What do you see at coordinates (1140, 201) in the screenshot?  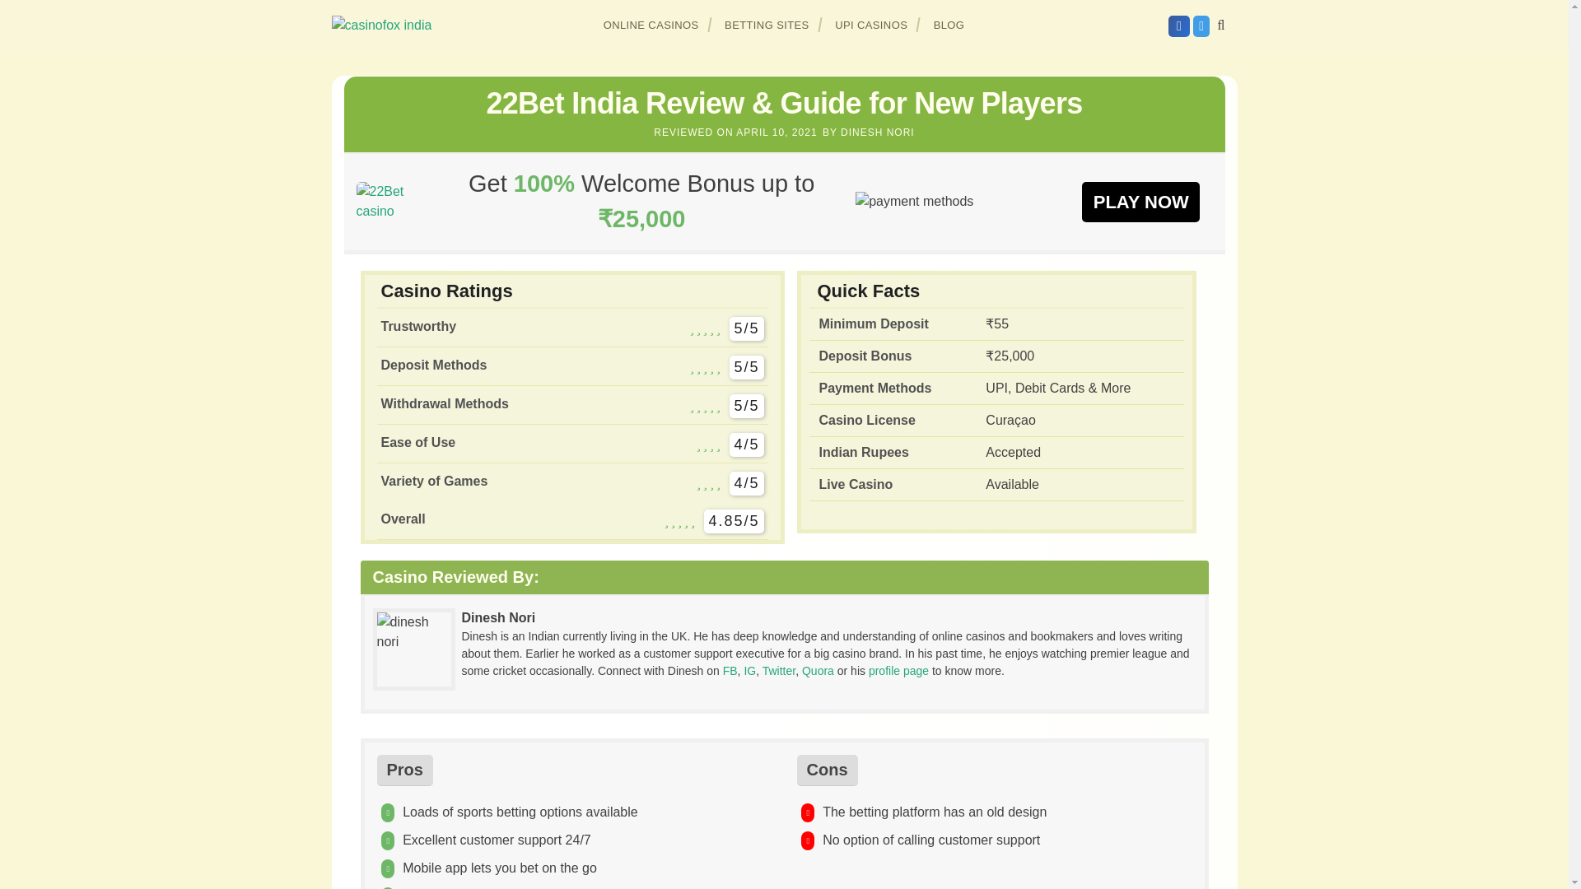 I see `PLAY NOW` at bounding box center [1140, 201].